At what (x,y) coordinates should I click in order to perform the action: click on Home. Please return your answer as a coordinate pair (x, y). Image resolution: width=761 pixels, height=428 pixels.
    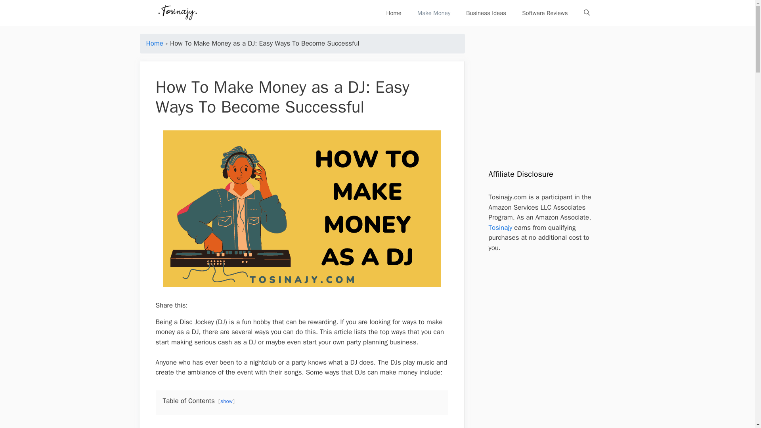
    Looking at the image, I should click on (154, 43).